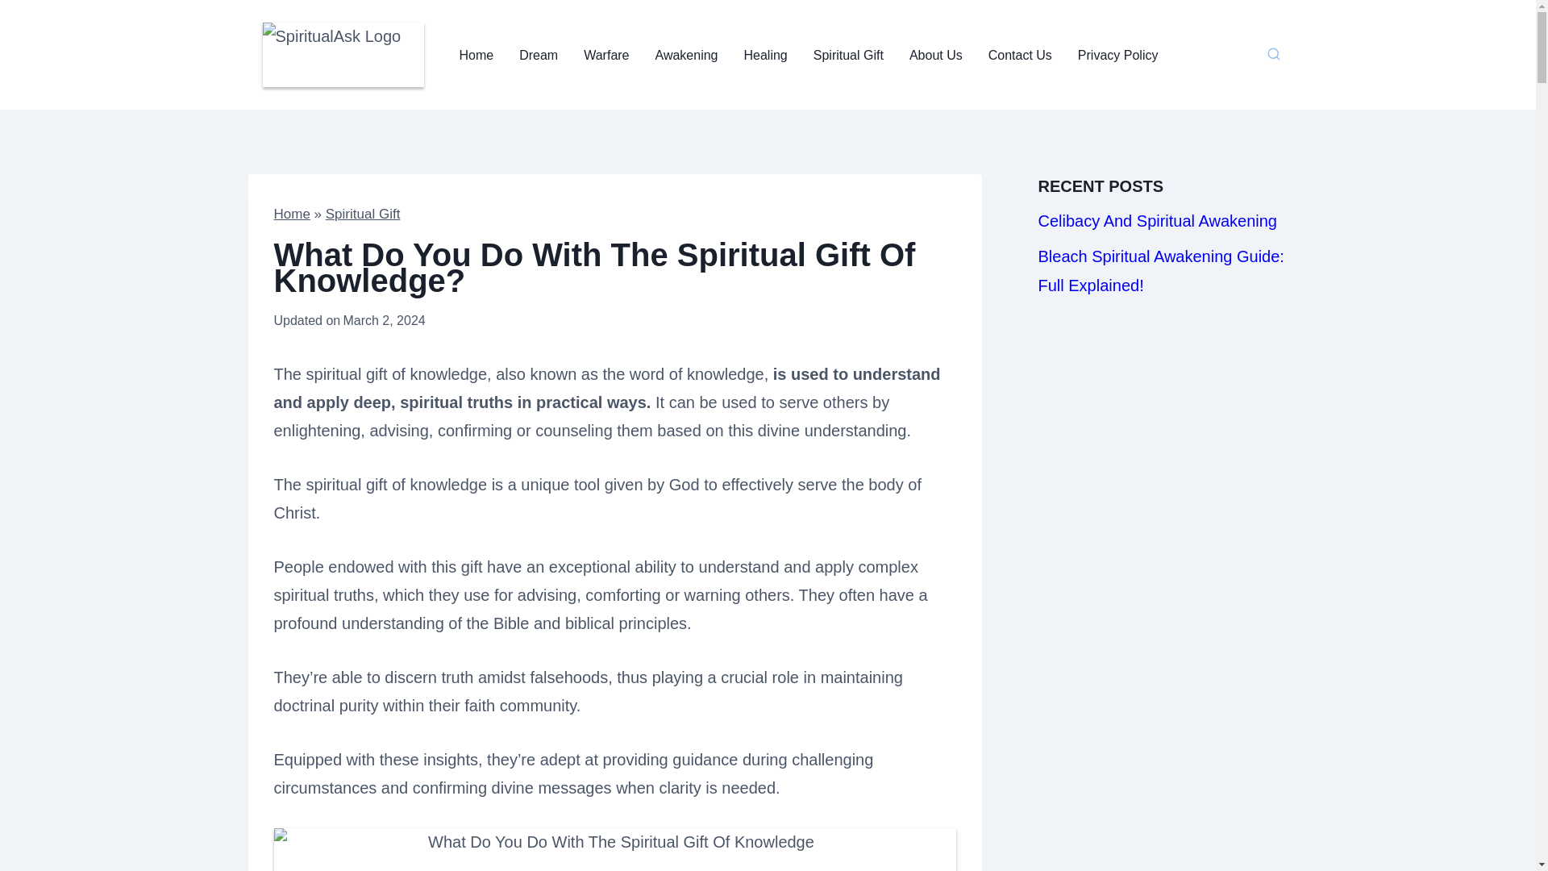 The image size is (1548, 871). Describe the element at coordinates (539, 55) in the screenshot. I see `Dream` at that location.